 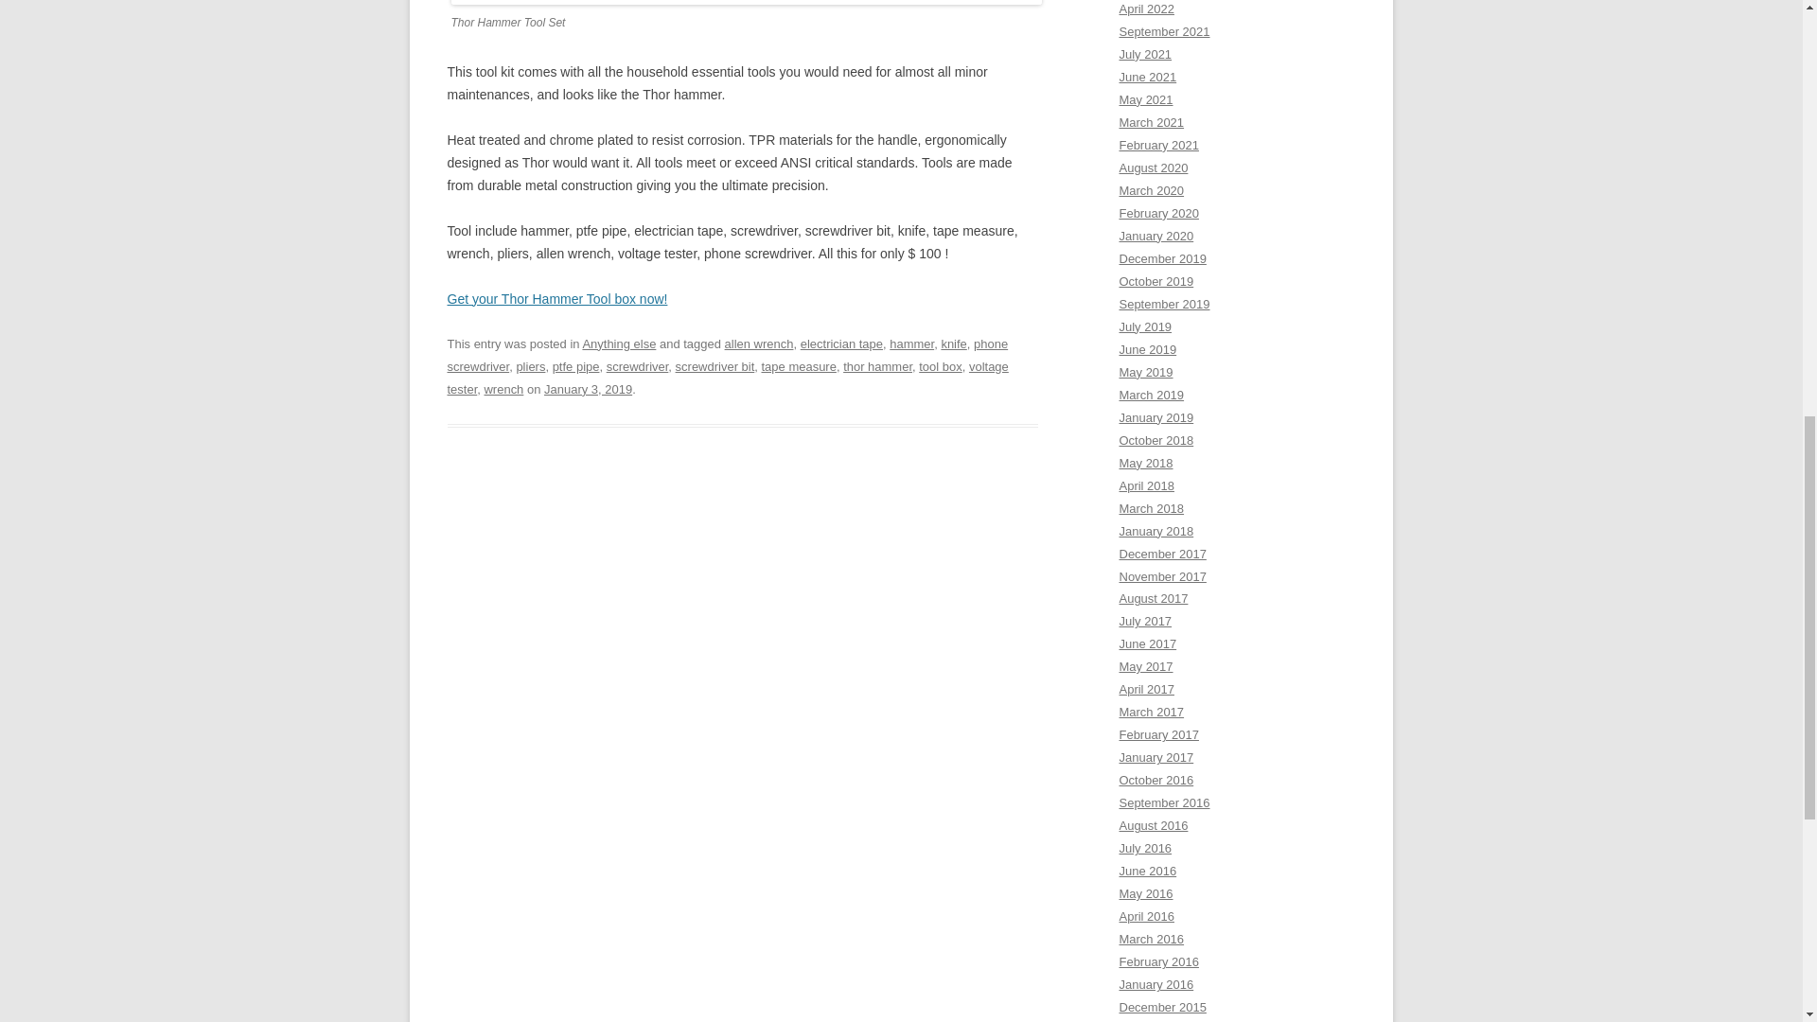 I want to click on thor hammer, so click(x=876, y=367).